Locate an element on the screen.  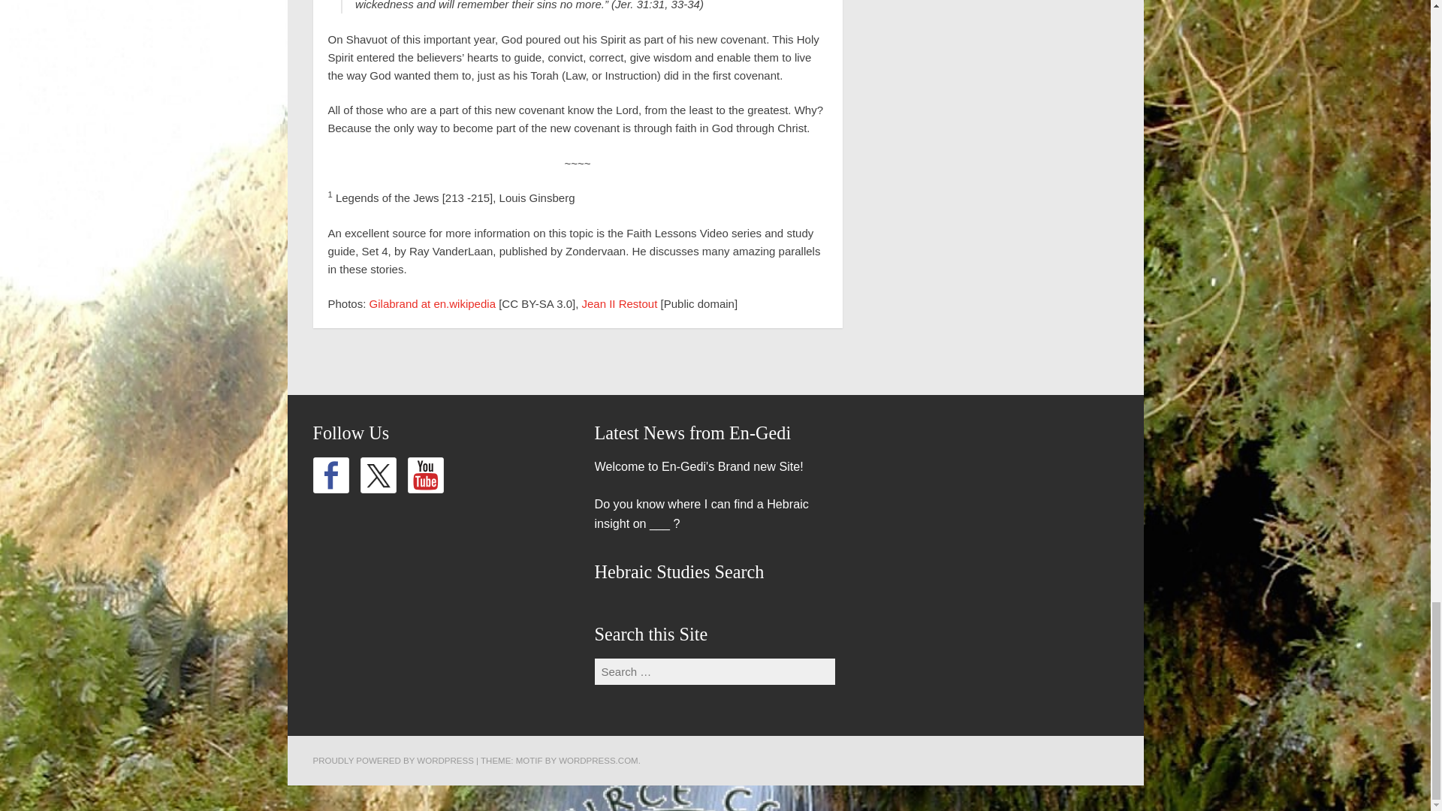
Gilabrand at en.wikipedia is located at coordinates (433, 303).